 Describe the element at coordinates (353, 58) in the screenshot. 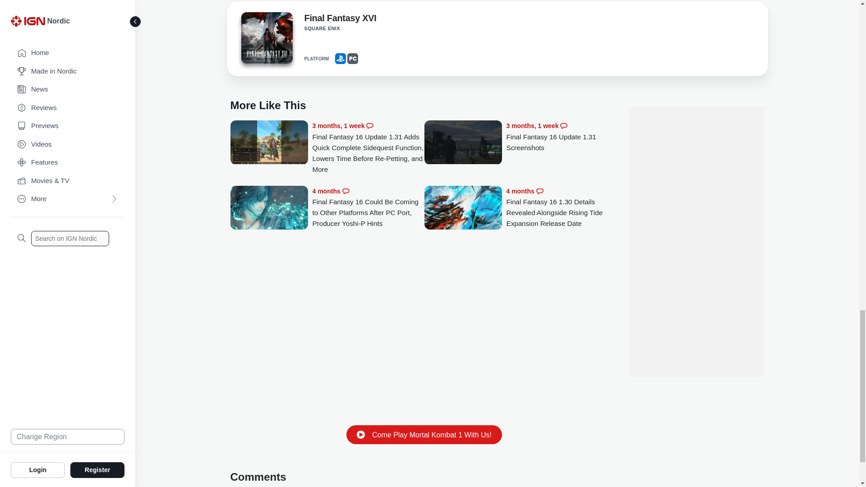

I see `PC` at that location.